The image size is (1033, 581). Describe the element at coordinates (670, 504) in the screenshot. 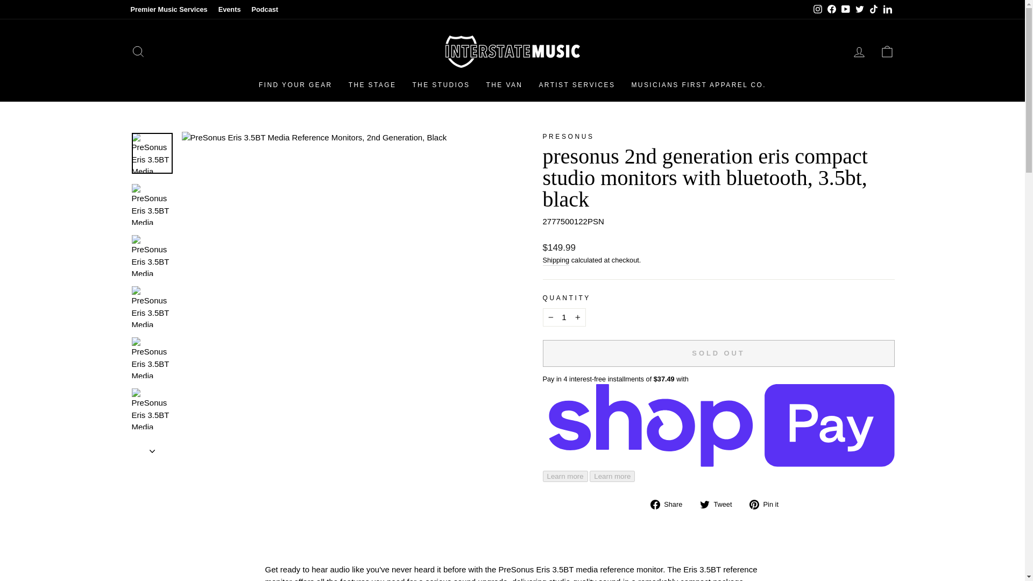

I see `Share on Facebook` at that location.